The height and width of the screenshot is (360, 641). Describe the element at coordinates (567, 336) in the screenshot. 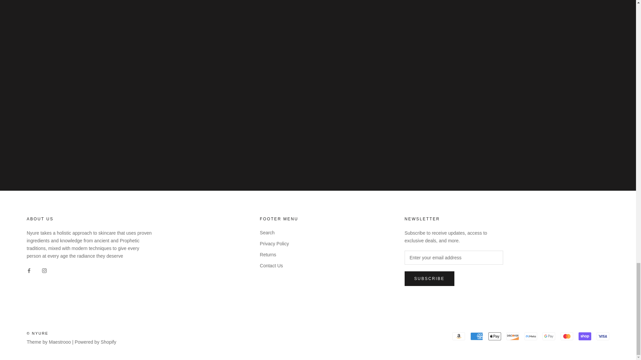

I see `Mastercard` at that location.